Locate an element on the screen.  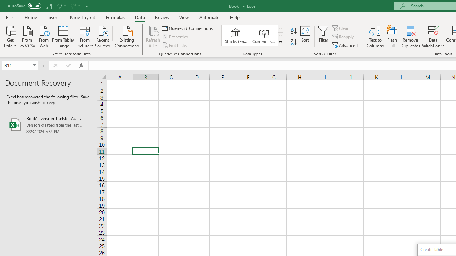
Home is located at coordinates (31, 17).